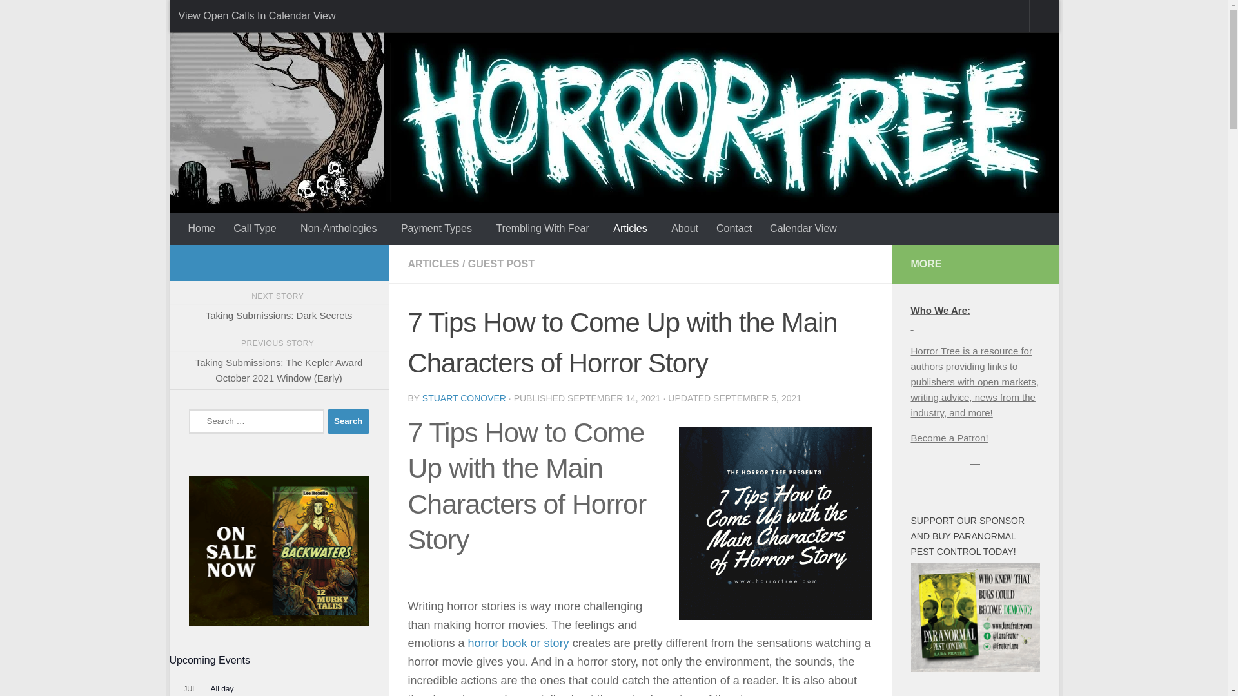 The height and width of the screenshot is (696, 1238). What do you see at coordinates (256, 15) in the screenshot?
I see `View Open Calls In Calendar View` at bounding box center [256, 15].